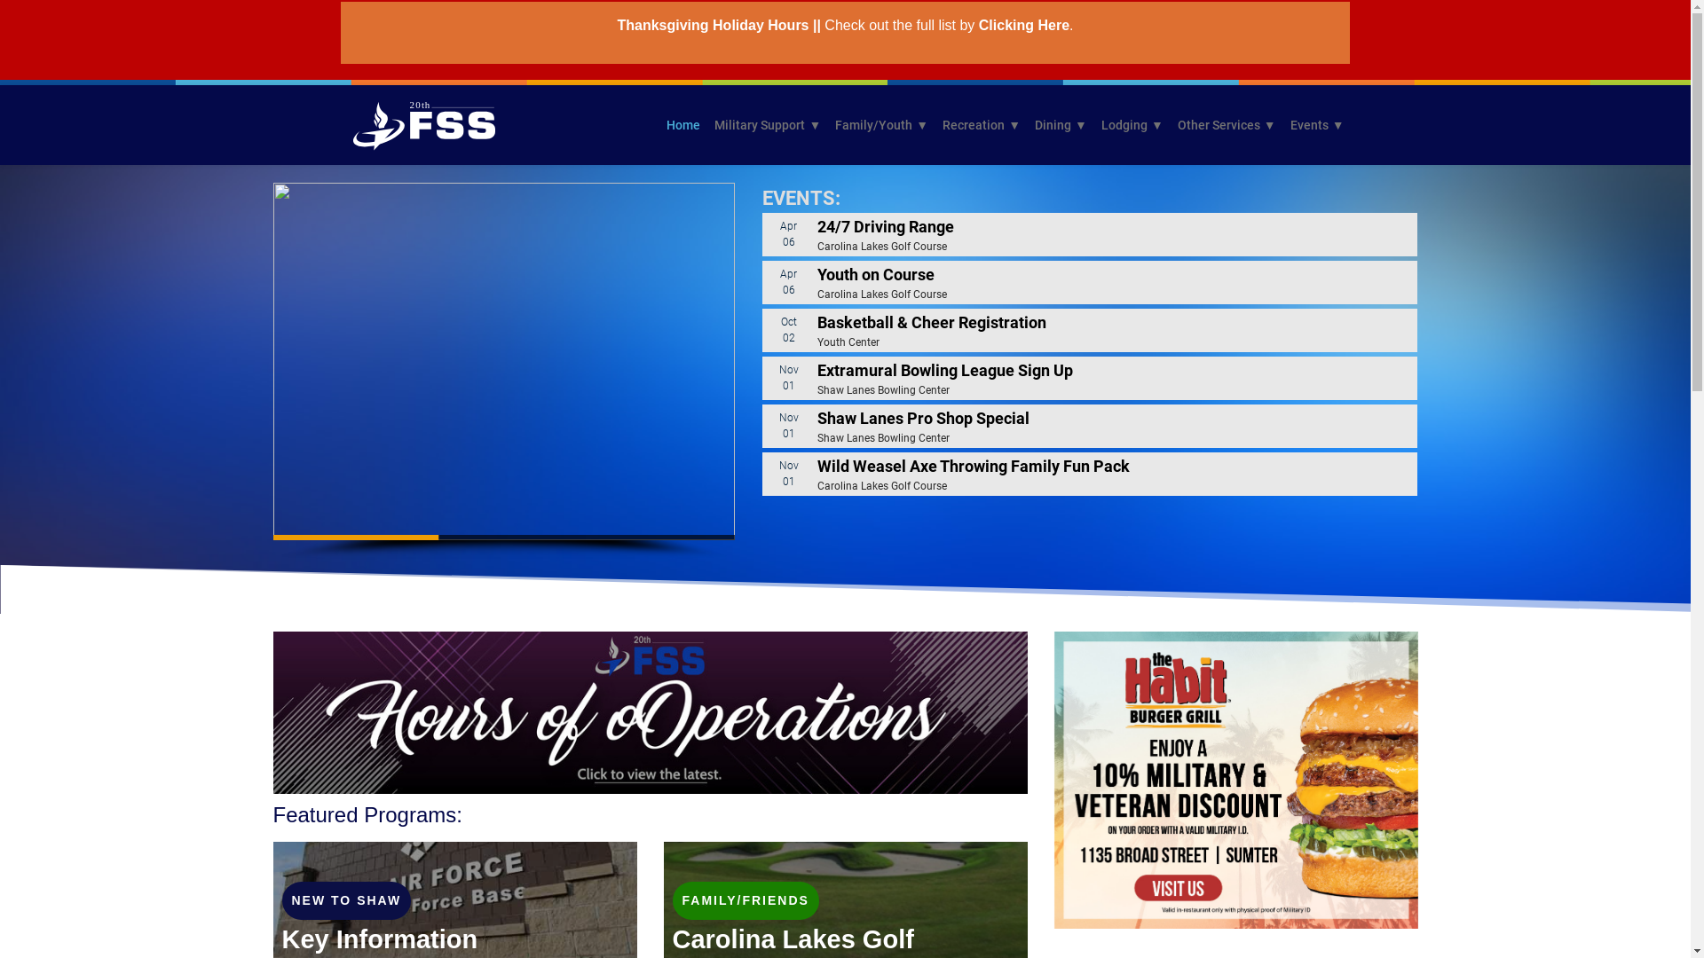 The width and height of the screenshot is (1704, 958). I want to click on Events, so click(1317, 125).